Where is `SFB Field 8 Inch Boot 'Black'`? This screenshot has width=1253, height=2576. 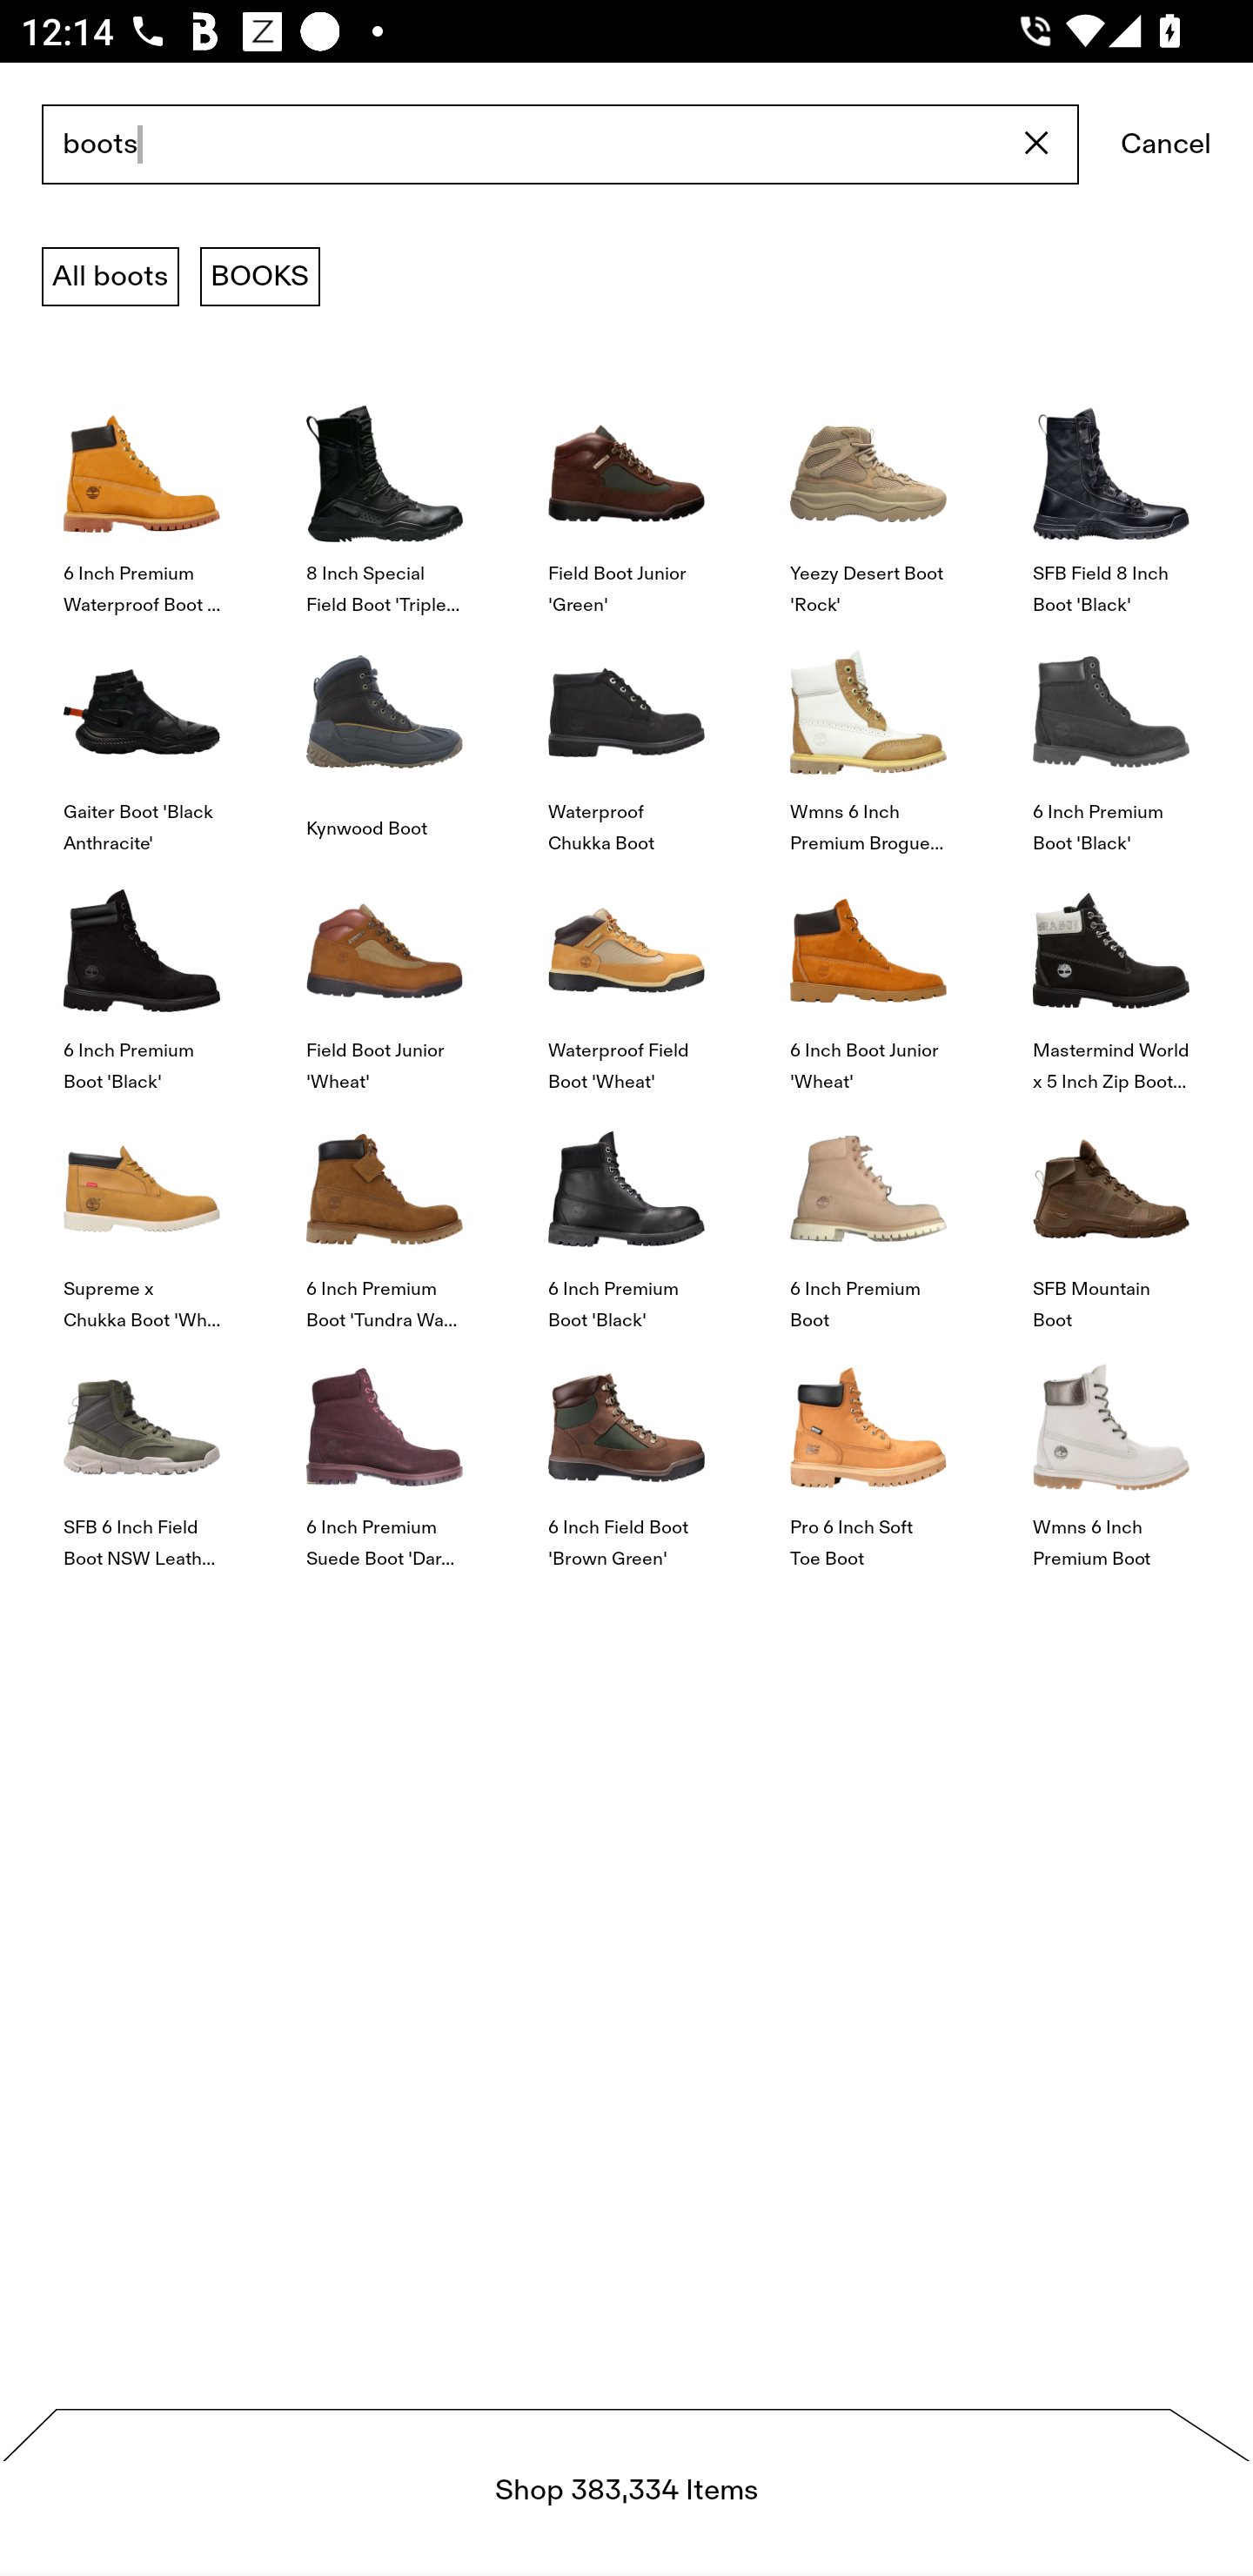 SFB Field 8 Inch Boot 'Black' is located at coordinates (1110, 498).